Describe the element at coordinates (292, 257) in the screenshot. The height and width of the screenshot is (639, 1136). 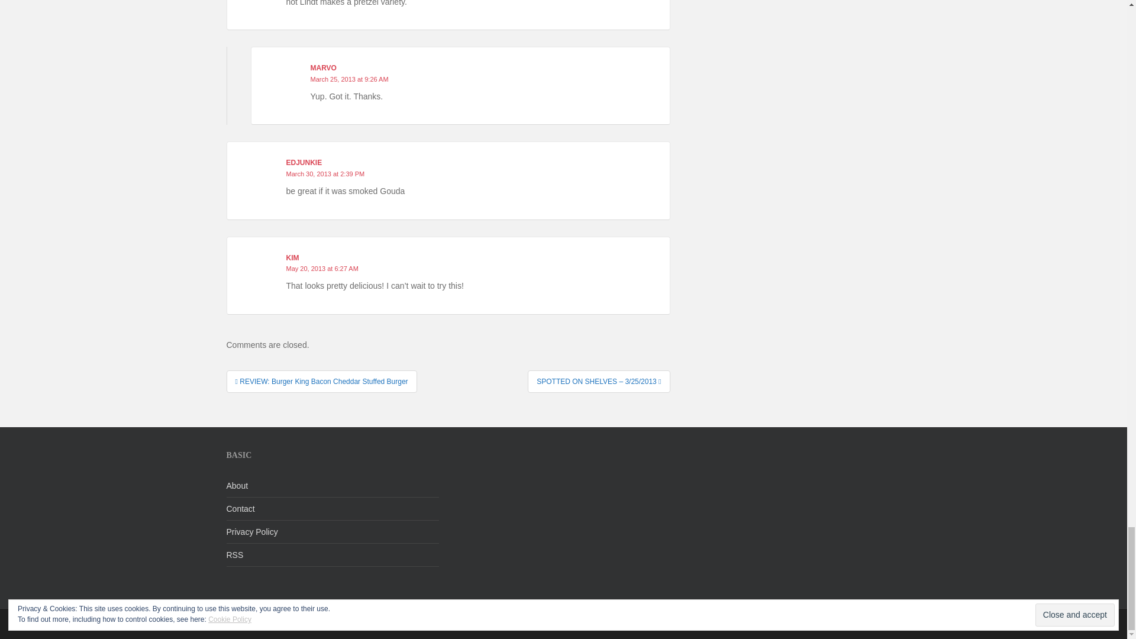
I see `KIM` at that location.